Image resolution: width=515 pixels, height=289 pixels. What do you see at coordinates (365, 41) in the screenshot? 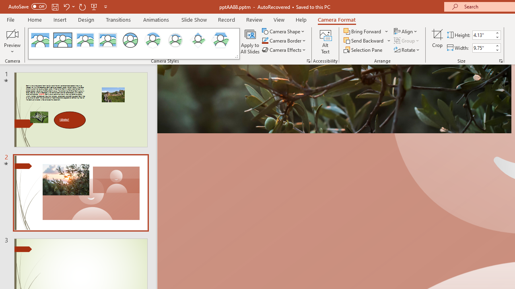
I see `Send Backward` at bounding box center [365, 41].